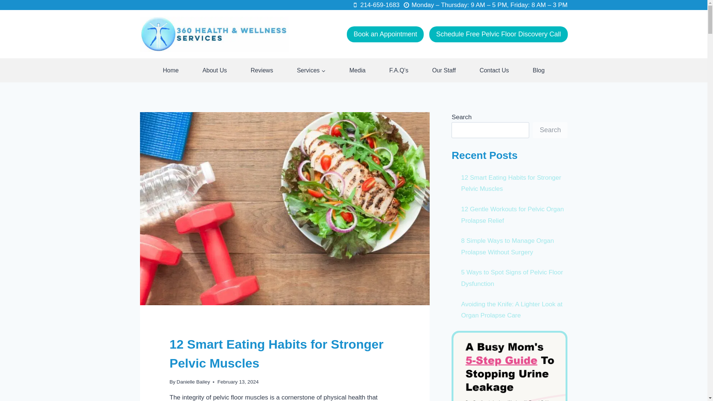 The image size is (713, 401). I want to click on Services, so click(311, 70).